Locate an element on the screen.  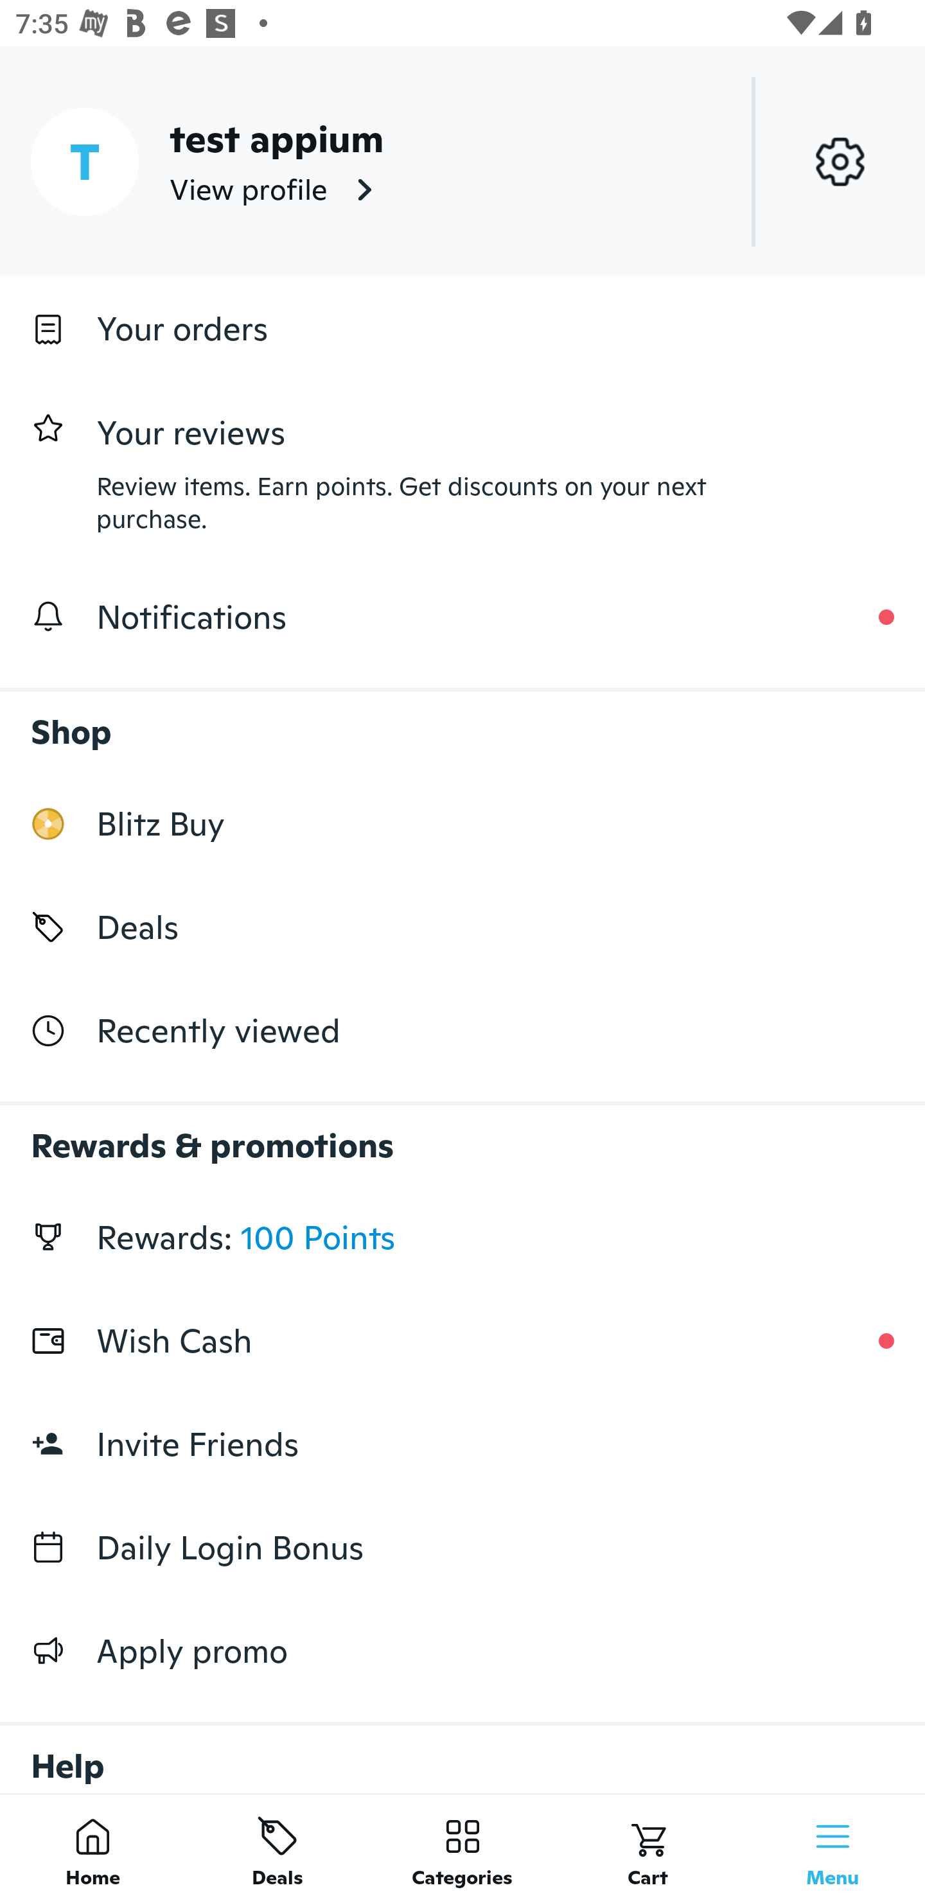
Categories is located at coordinates (463, 1847).